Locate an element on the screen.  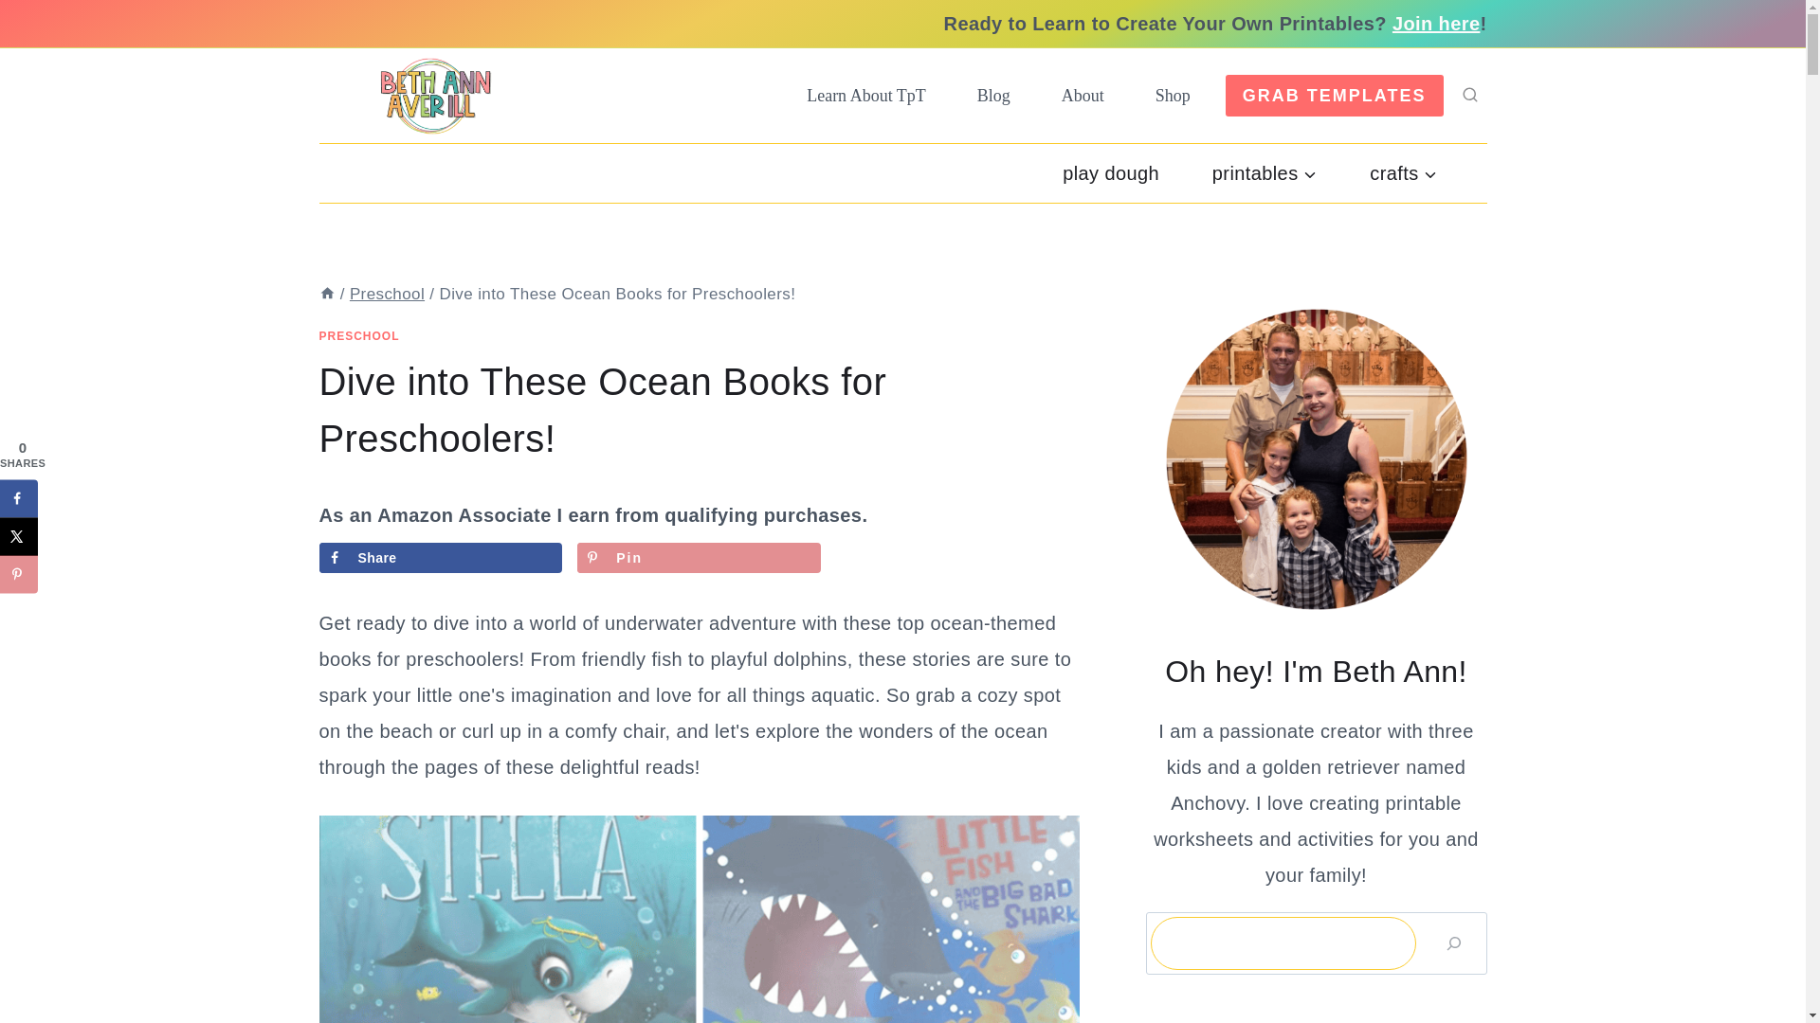
play dough is located at coordinates (1111, 172).